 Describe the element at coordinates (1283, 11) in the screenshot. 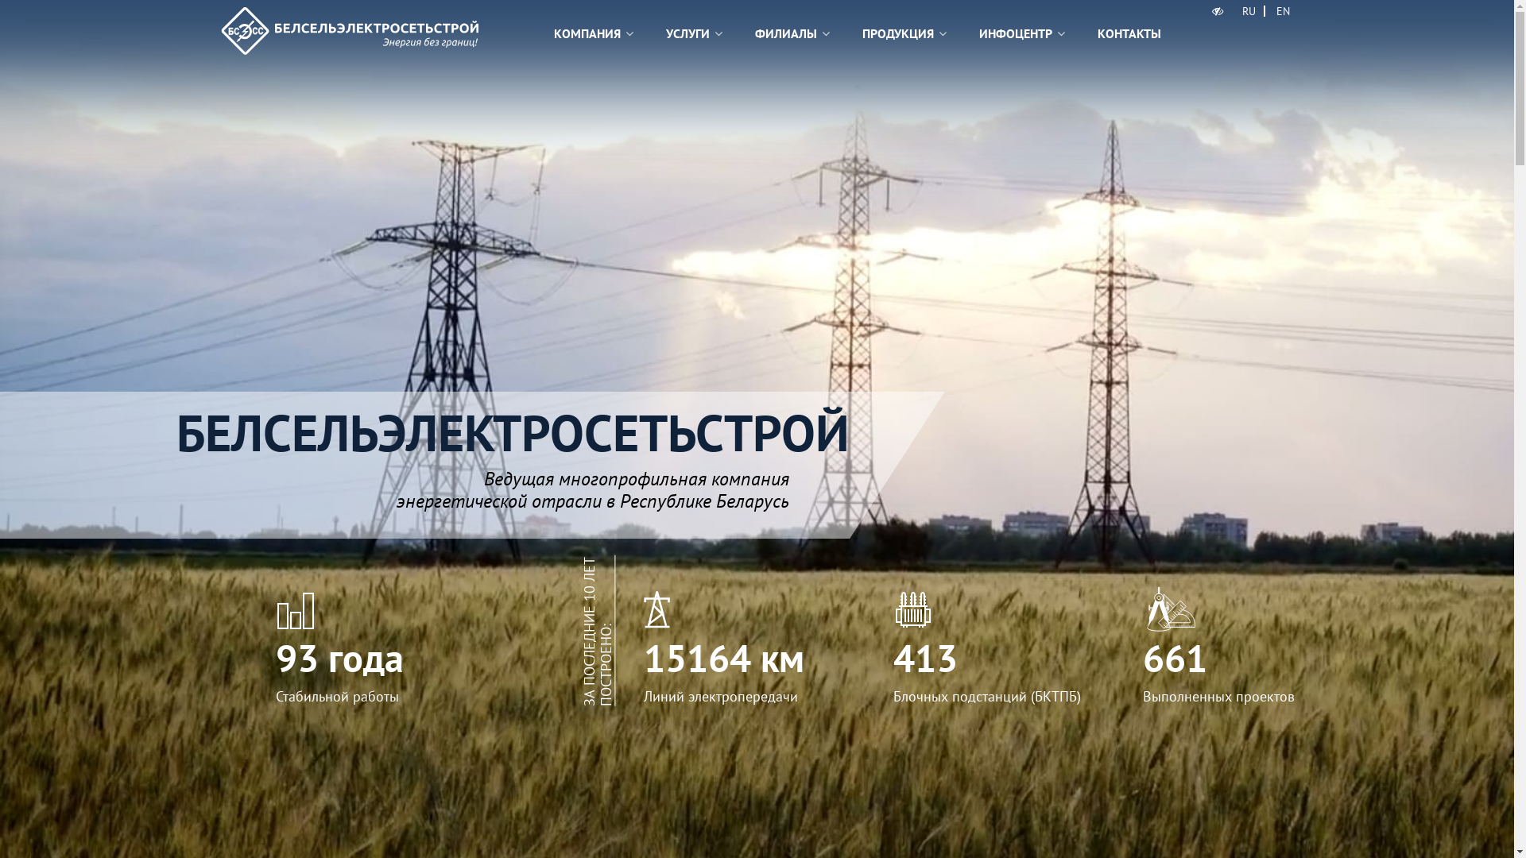

I see `EN` at that location.